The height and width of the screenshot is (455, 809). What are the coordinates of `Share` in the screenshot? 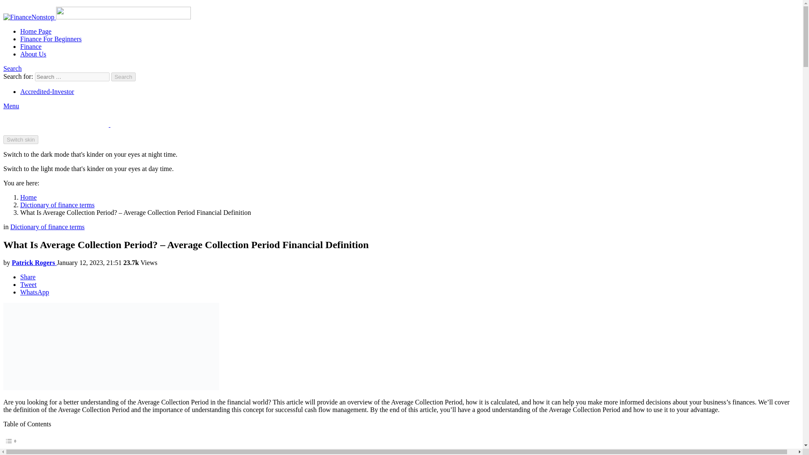 It's located at (28, 277).